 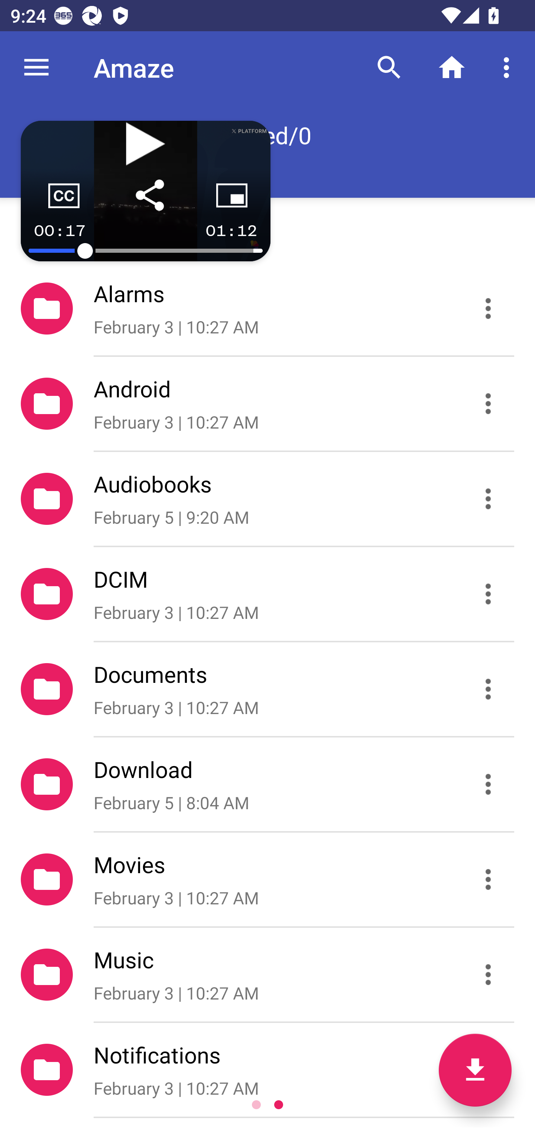 I want to click on Documents February 3 | 10:27 AM, so click(x=267, y=688).